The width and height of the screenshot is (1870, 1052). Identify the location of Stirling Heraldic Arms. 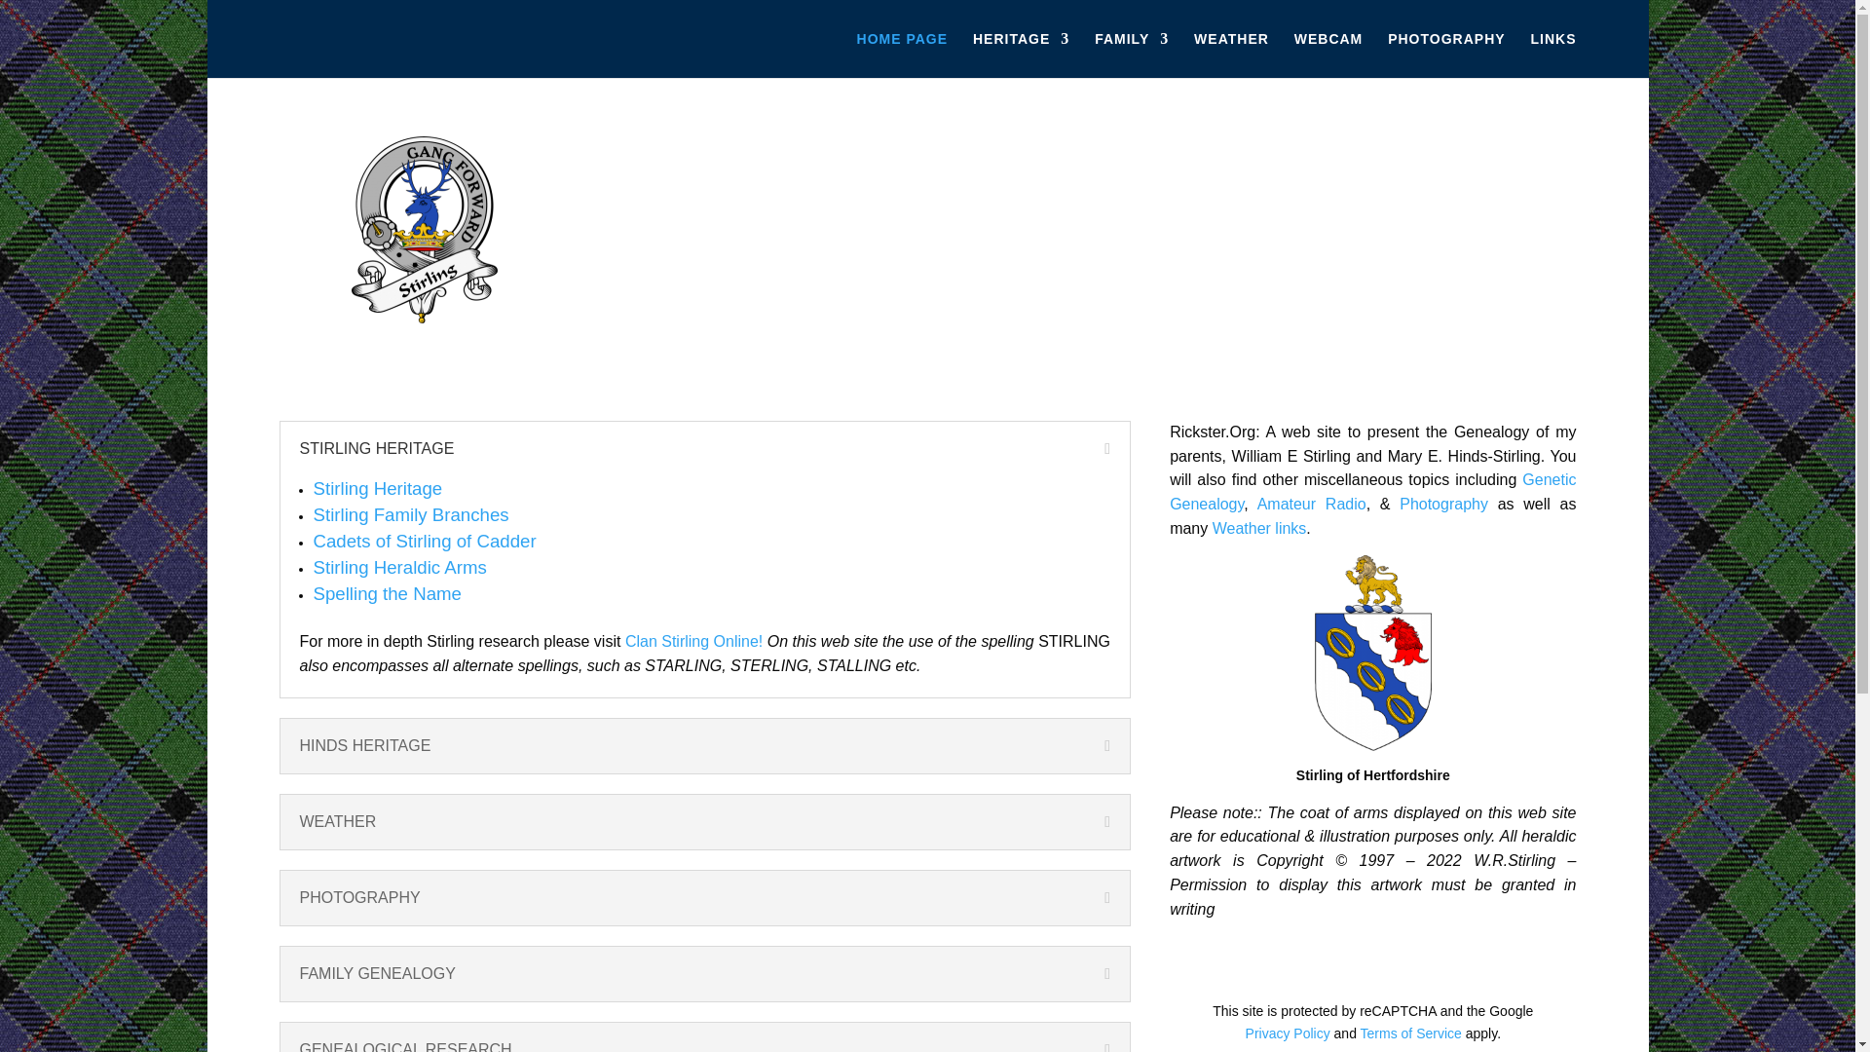
(399, 567).